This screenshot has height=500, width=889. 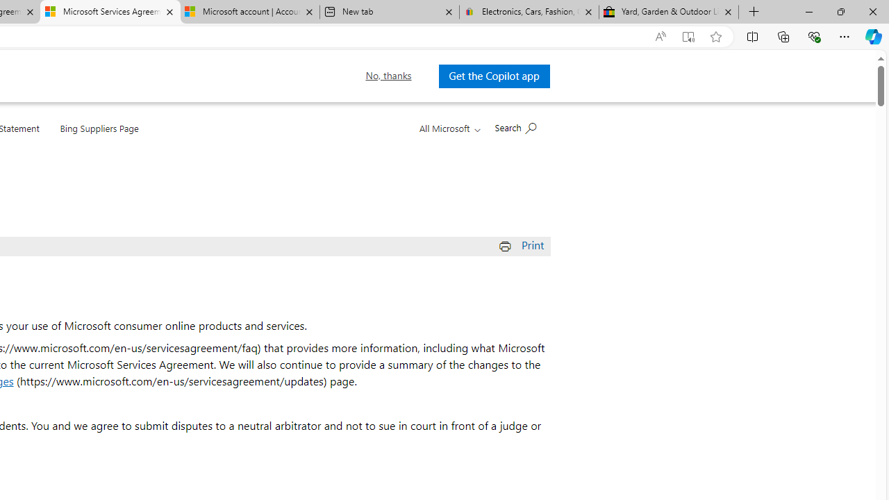 What do you see at coordinates (99, 125) in the screenshot?
I see `Bing Suppliers Page` at bounding box center [99, 125].